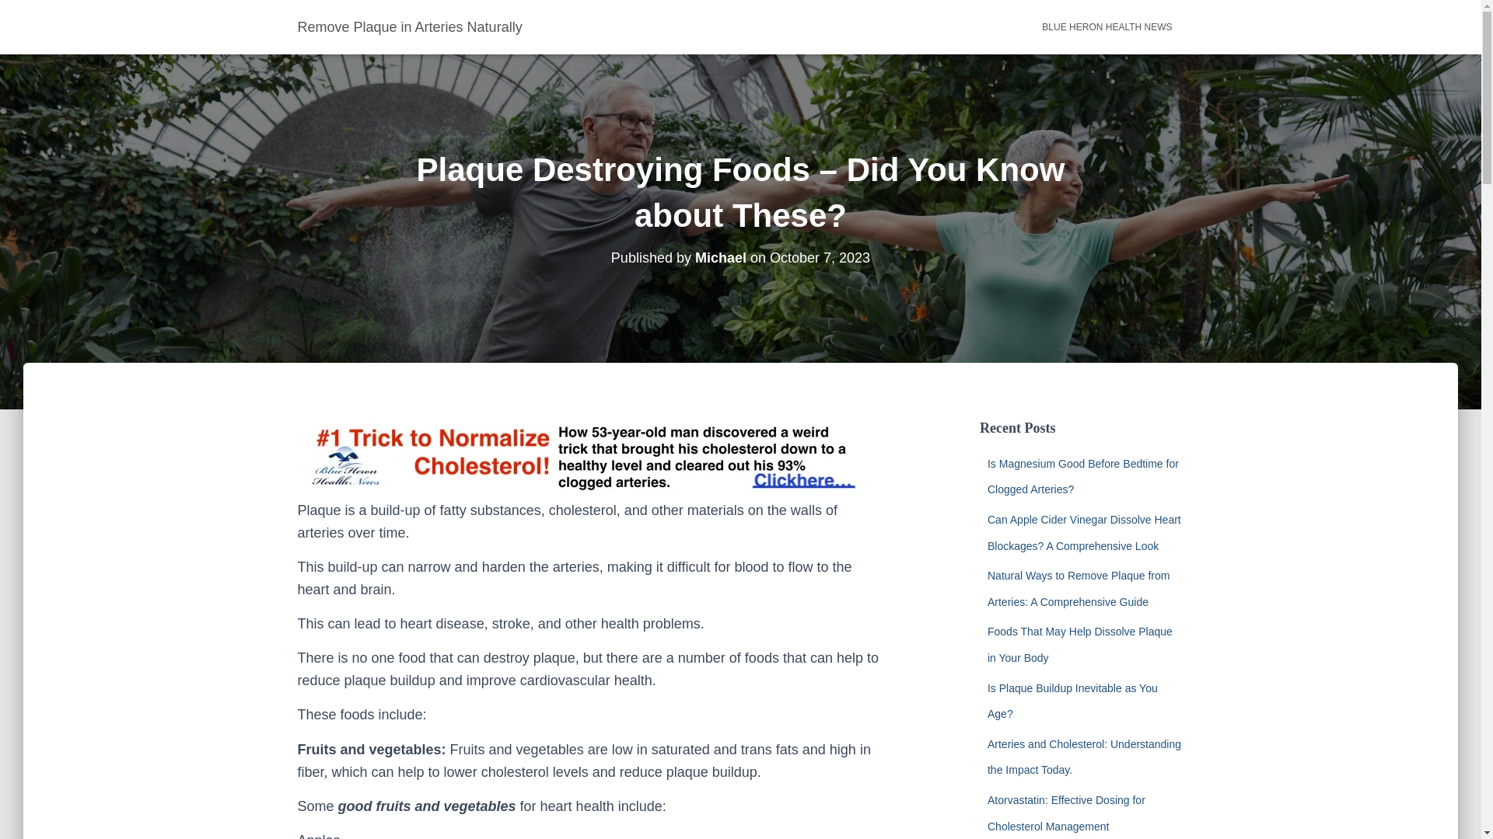  I want to click on Atorvastatin: Effective Dosing for Cholesterol Management, so click(1065, 813).